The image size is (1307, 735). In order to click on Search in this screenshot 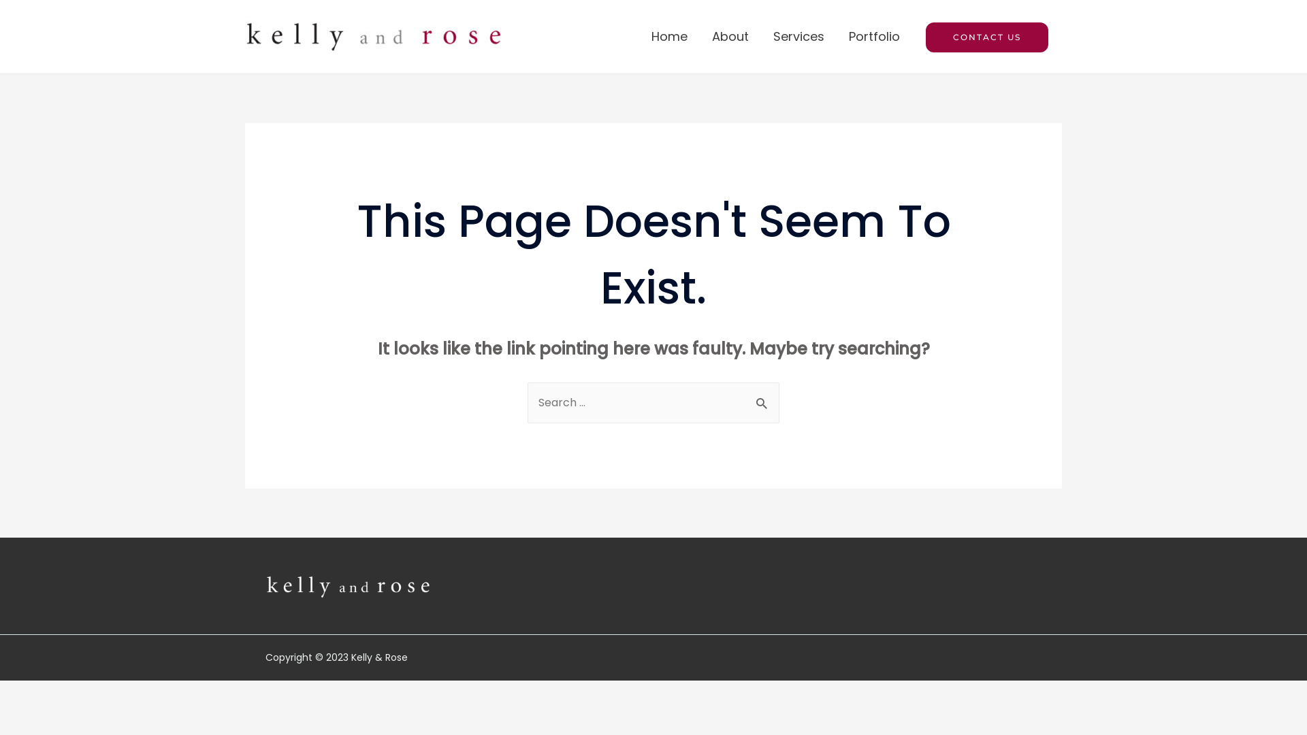, I will do `click(764, 395)`.